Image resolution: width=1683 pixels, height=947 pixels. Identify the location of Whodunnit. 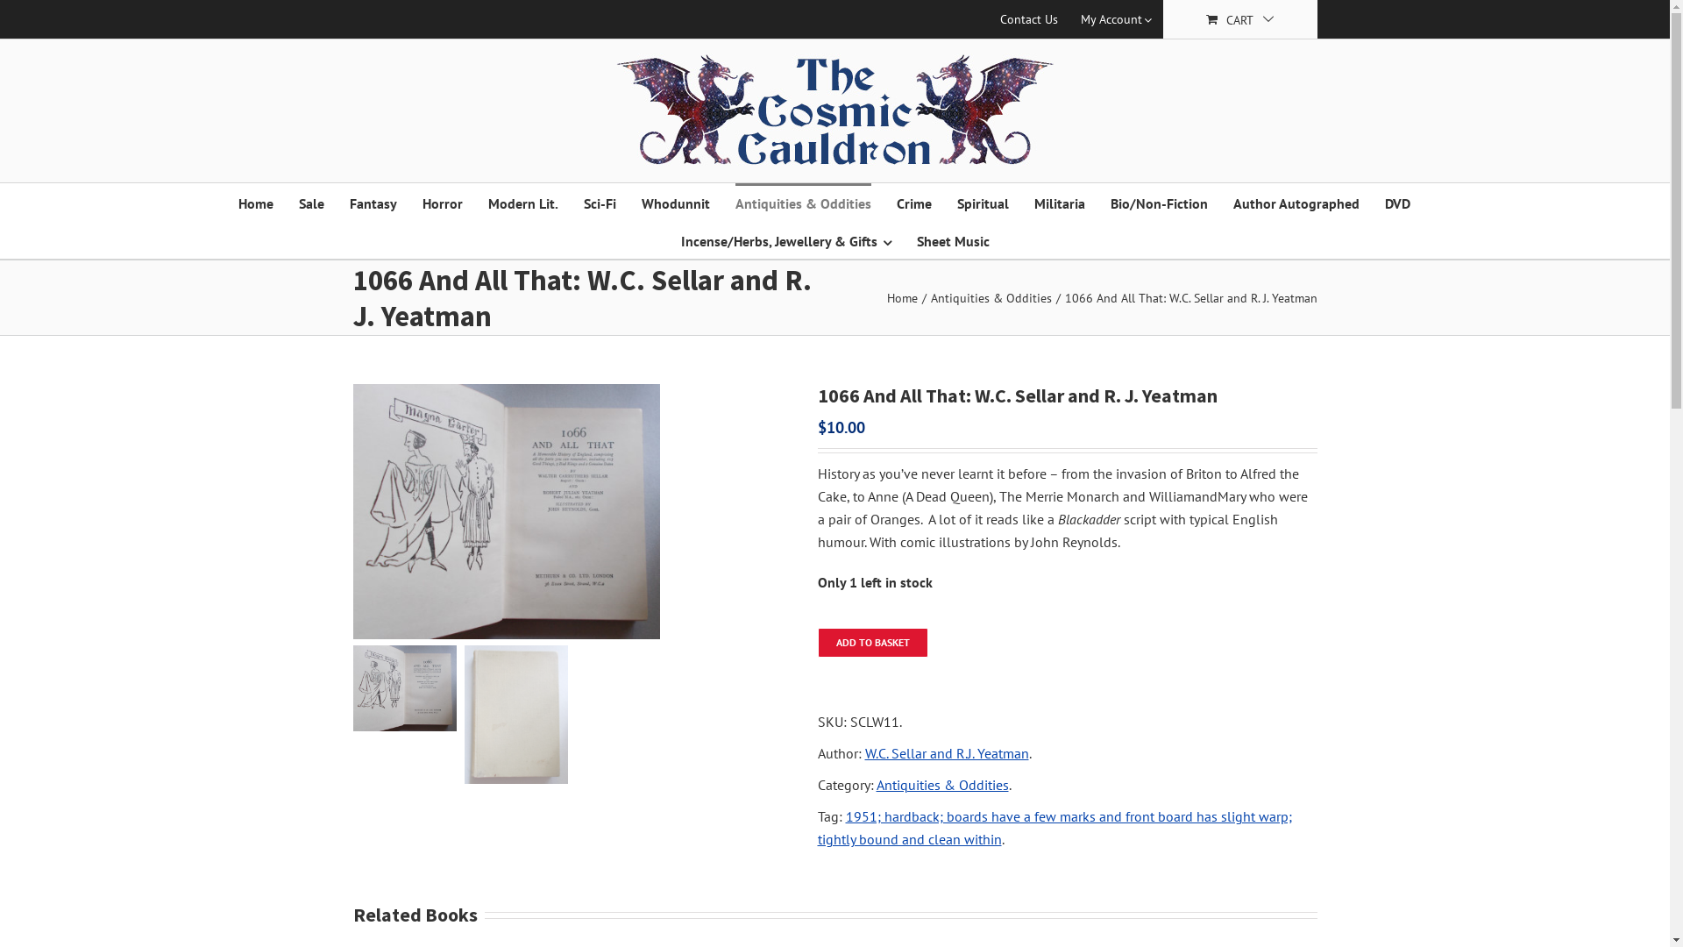
(676, 202).